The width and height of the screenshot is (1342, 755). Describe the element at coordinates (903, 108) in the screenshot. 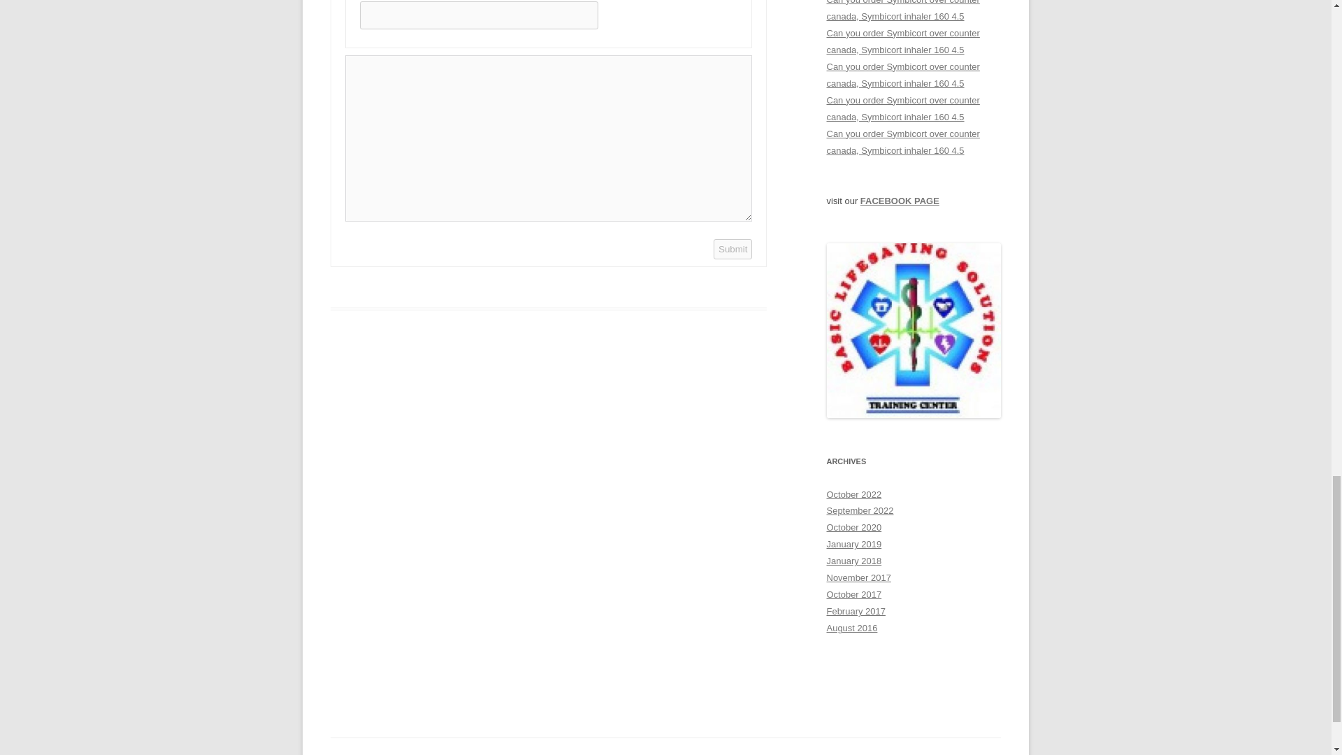

I see `Online poker` at that location.